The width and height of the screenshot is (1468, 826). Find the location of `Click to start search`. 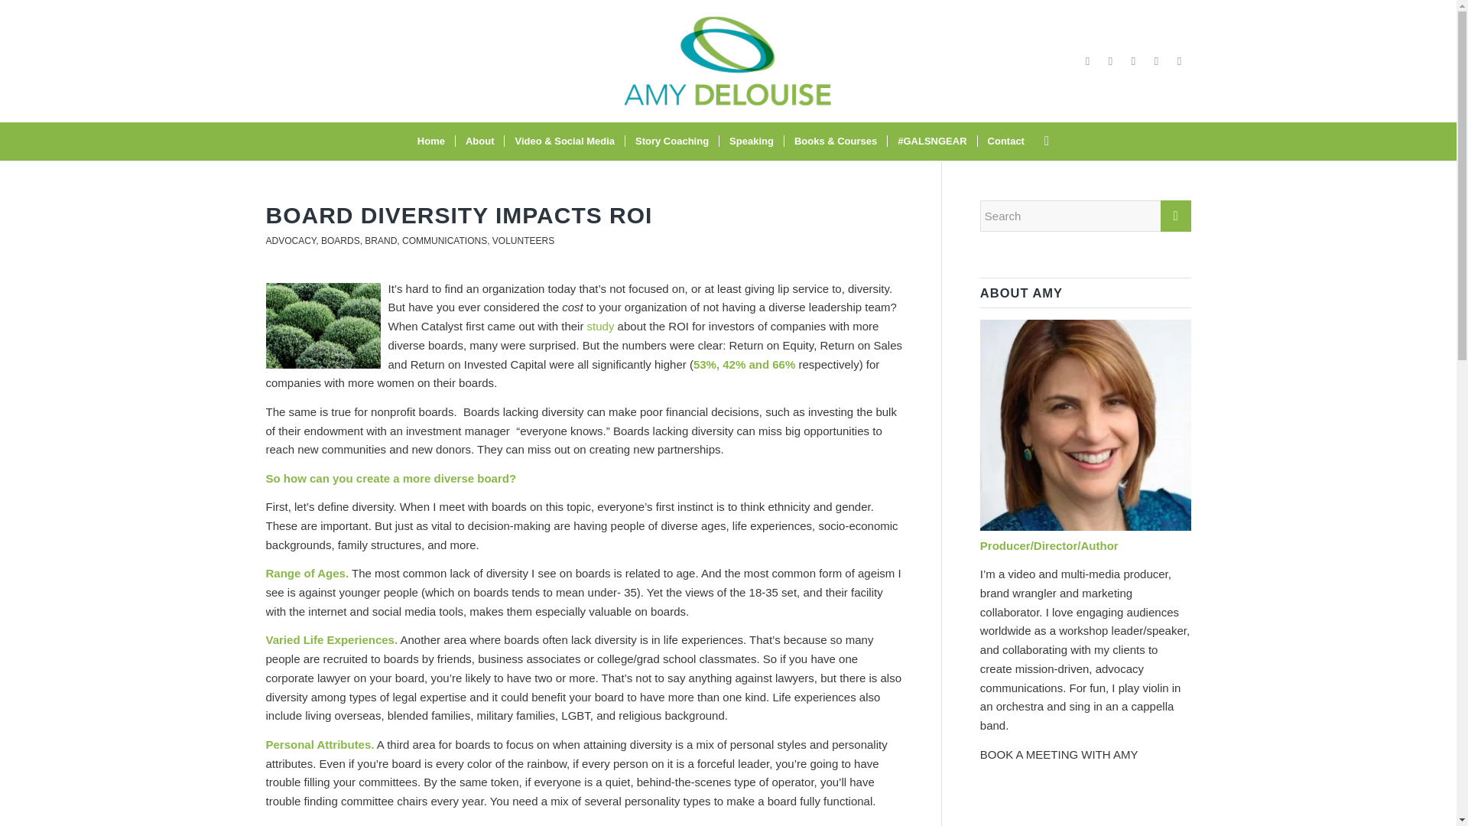

Click to start search is located at coordinates (1176, 216).